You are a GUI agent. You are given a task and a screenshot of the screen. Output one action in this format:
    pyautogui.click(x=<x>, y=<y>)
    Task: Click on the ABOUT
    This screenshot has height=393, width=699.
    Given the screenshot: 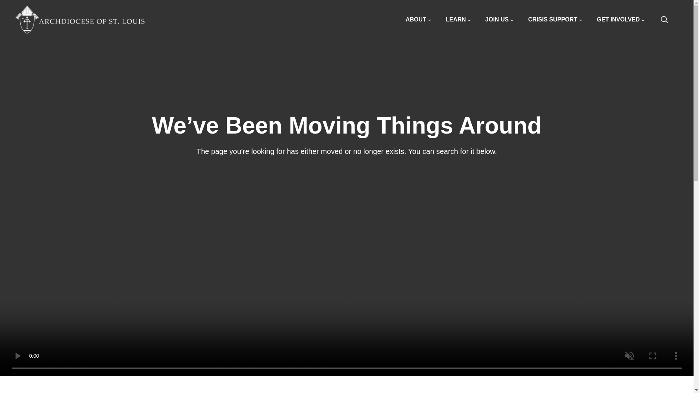 What is the action you would take?
    pyautogui.click(x=418, y=20)
    